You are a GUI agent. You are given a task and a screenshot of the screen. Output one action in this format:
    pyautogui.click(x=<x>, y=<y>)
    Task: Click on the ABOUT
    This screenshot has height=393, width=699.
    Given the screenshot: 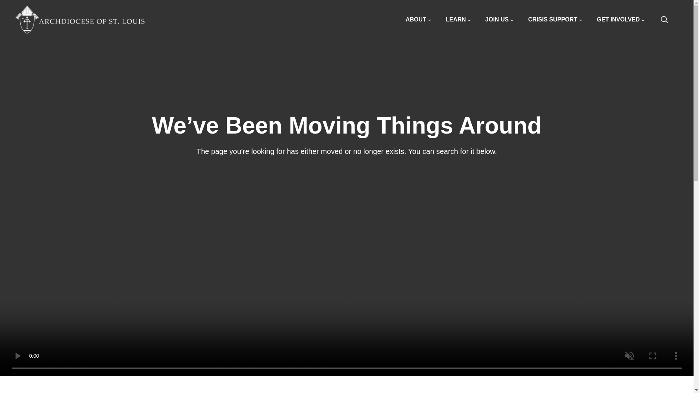 What is the action you would take?
    pyautogui.click(x=418, y=20)
    